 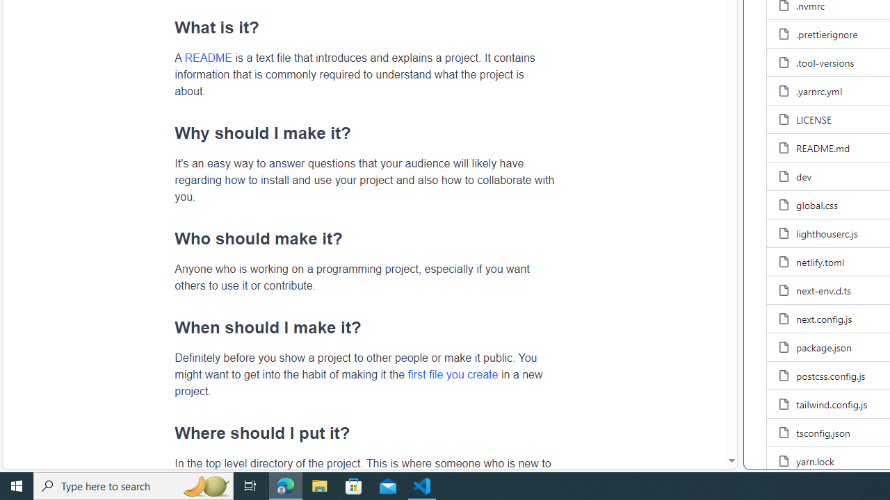 What do you see at coordinates (823, 148) in the screenshot?
I see `README.md, (File)` at bounding box center [823, 148].